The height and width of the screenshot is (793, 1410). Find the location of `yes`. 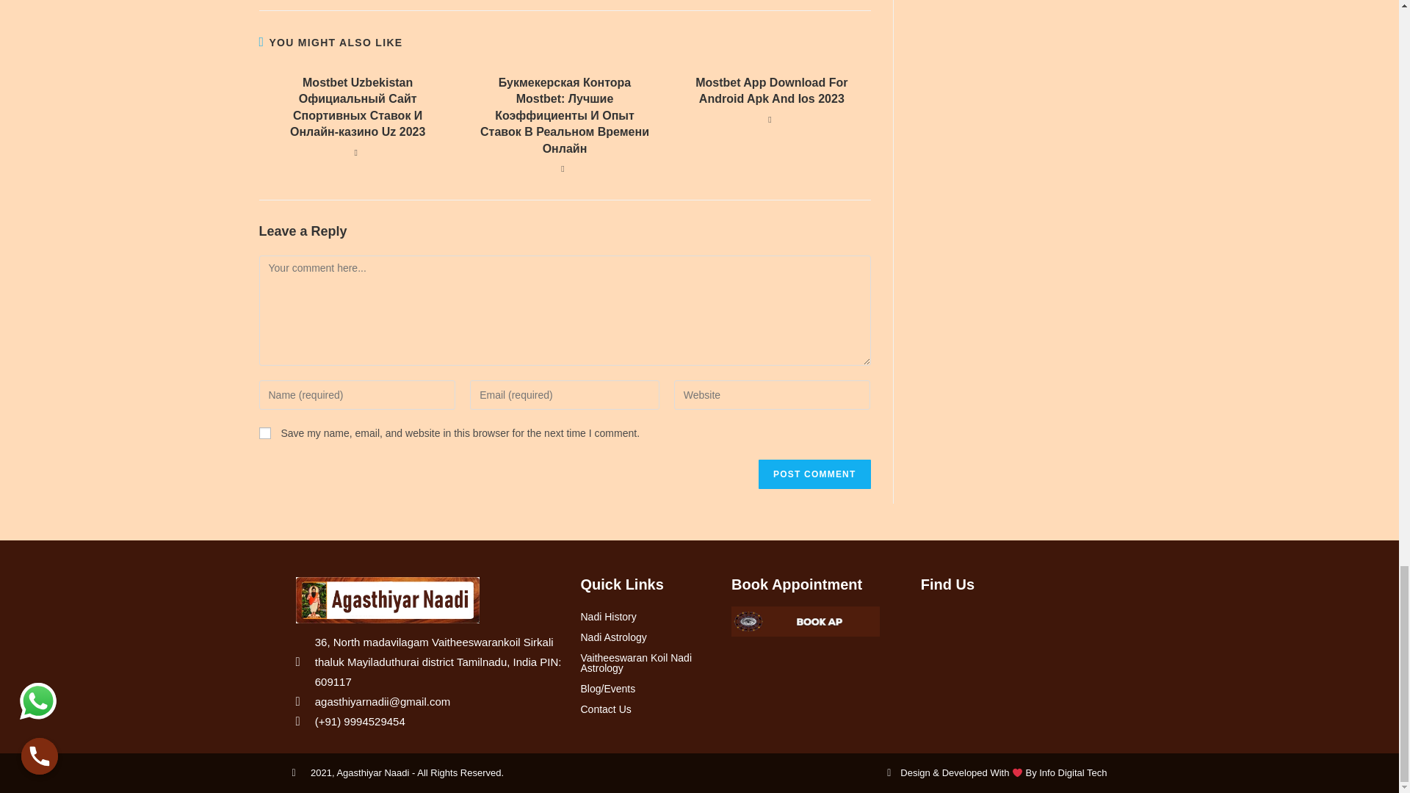

yes is located at coordinates (264, 433).